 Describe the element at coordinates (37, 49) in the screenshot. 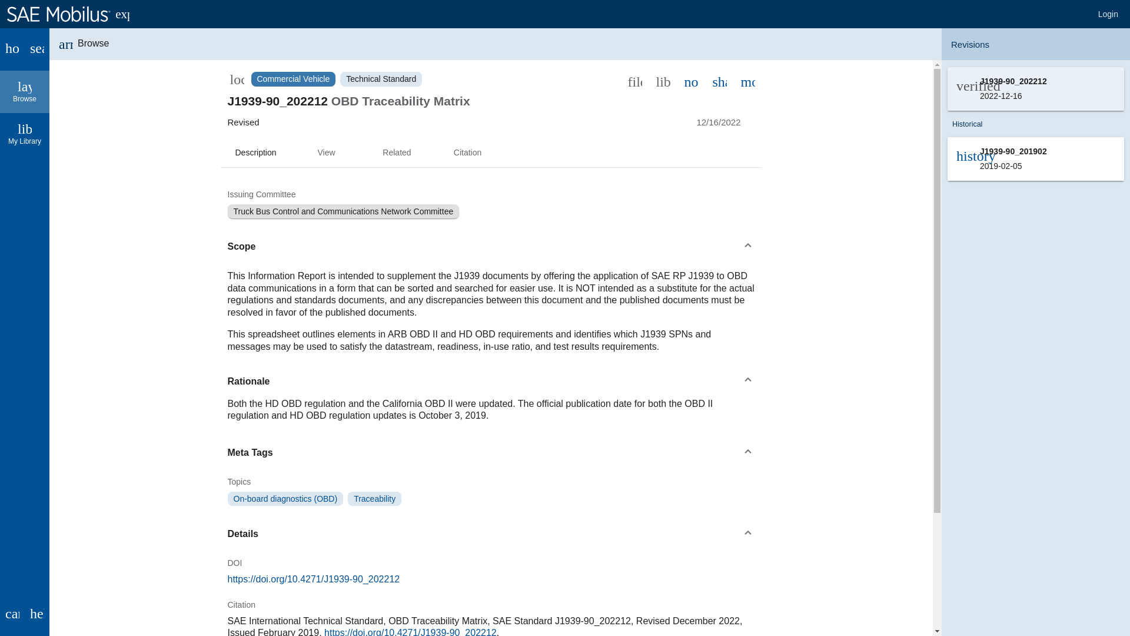

I see `search` at that location.